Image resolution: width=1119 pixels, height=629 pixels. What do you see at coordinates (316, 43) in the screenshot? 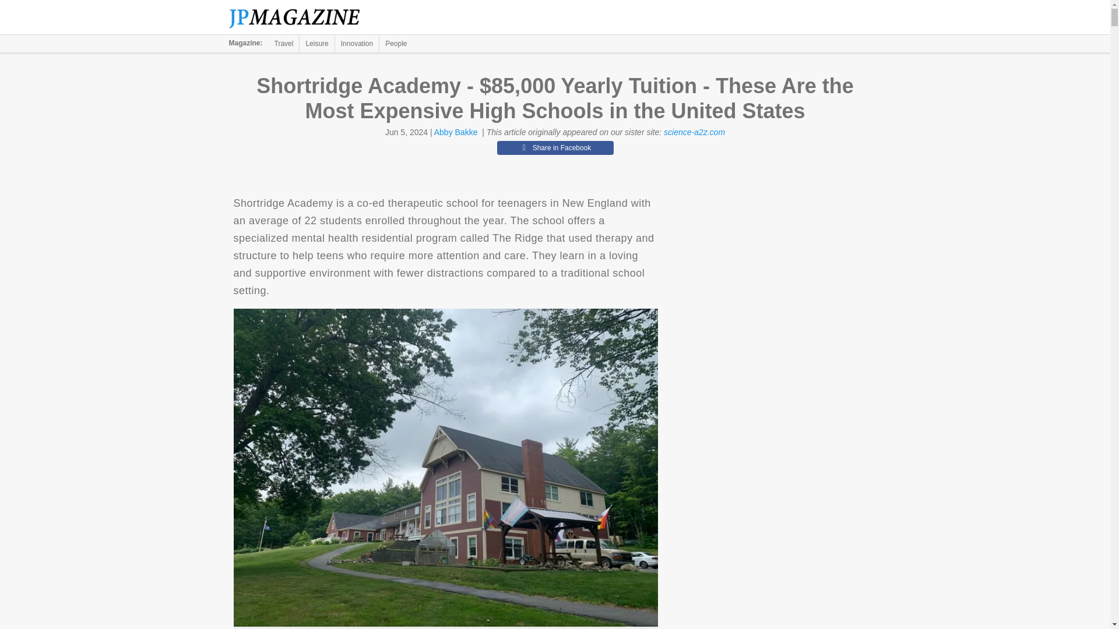
I see `Leisure` at bounding box center [316, 43].